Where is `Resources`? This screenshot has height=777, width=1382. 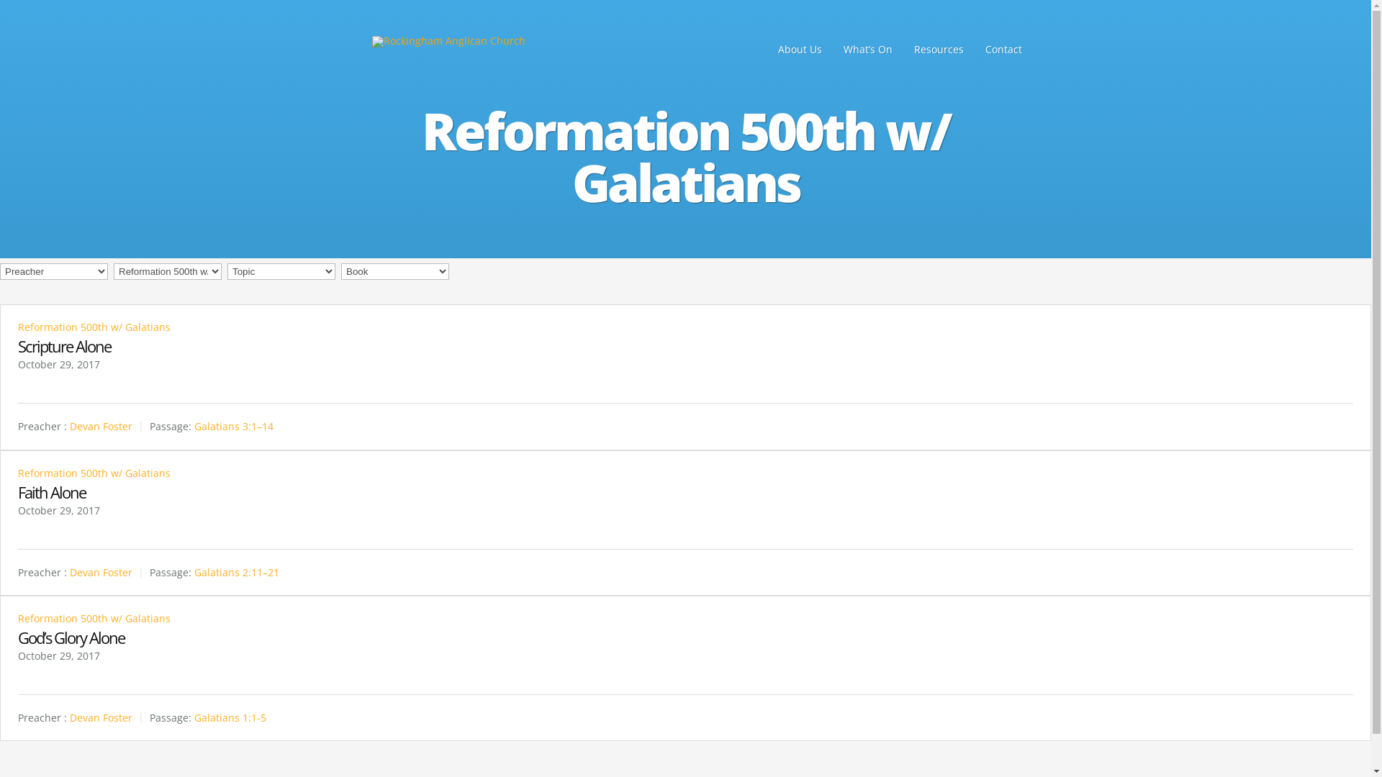 Resources is located at coordinates (939, 50).